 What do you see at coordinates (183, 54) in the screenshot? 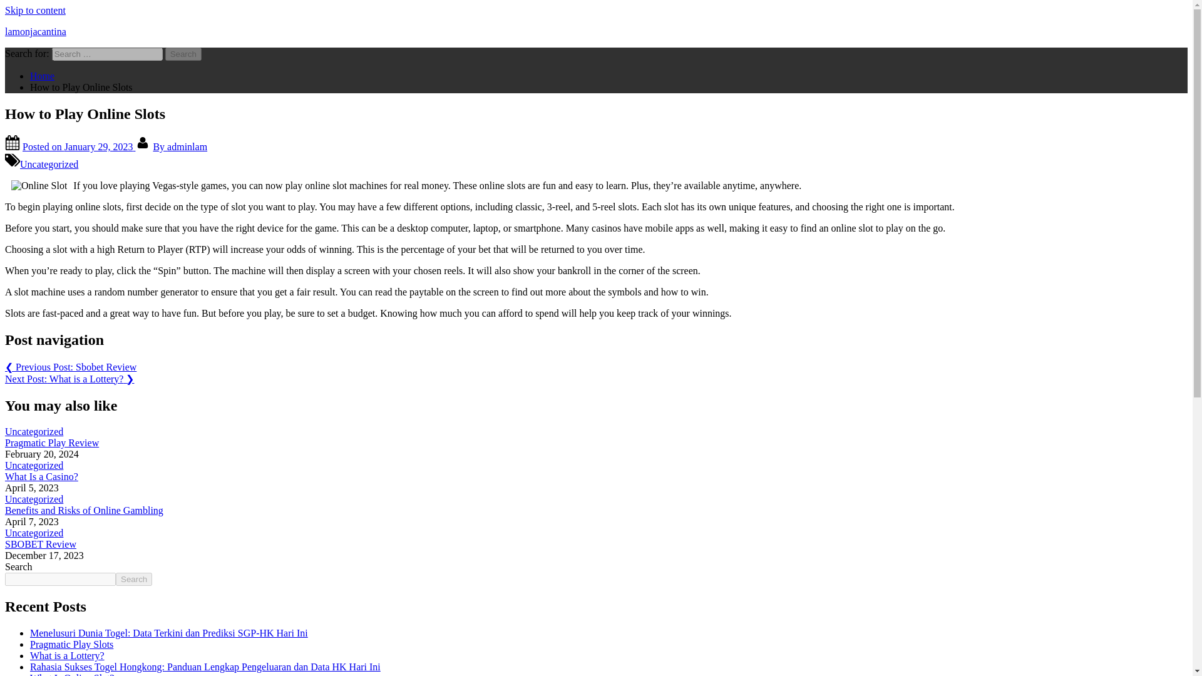
I see `Search` at bounding box center [183, 54].